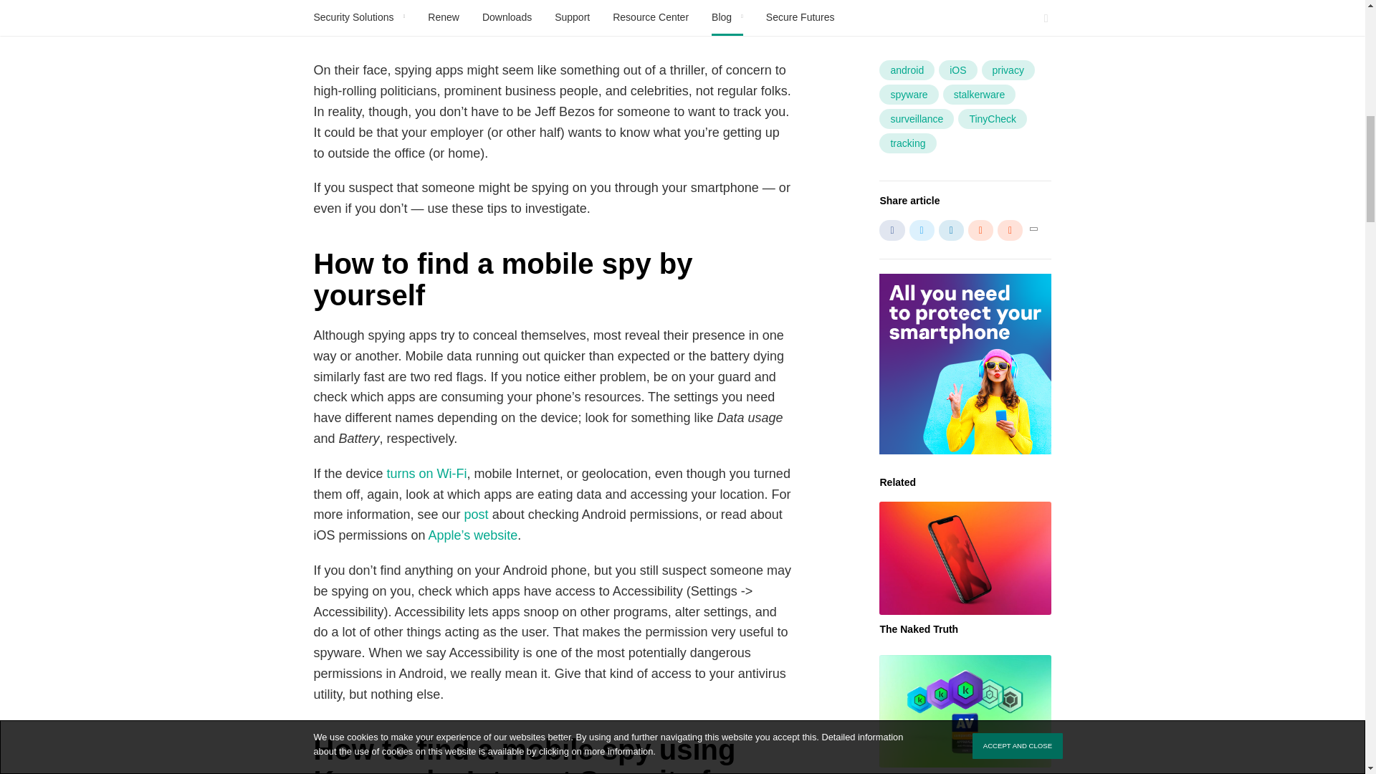 The width and height of the screenshot is (1376, 774). What do you see at coordinates (1010, 229) in the screenshot?
I see `Share via HackerNews` at bounding box center [1010, 229].